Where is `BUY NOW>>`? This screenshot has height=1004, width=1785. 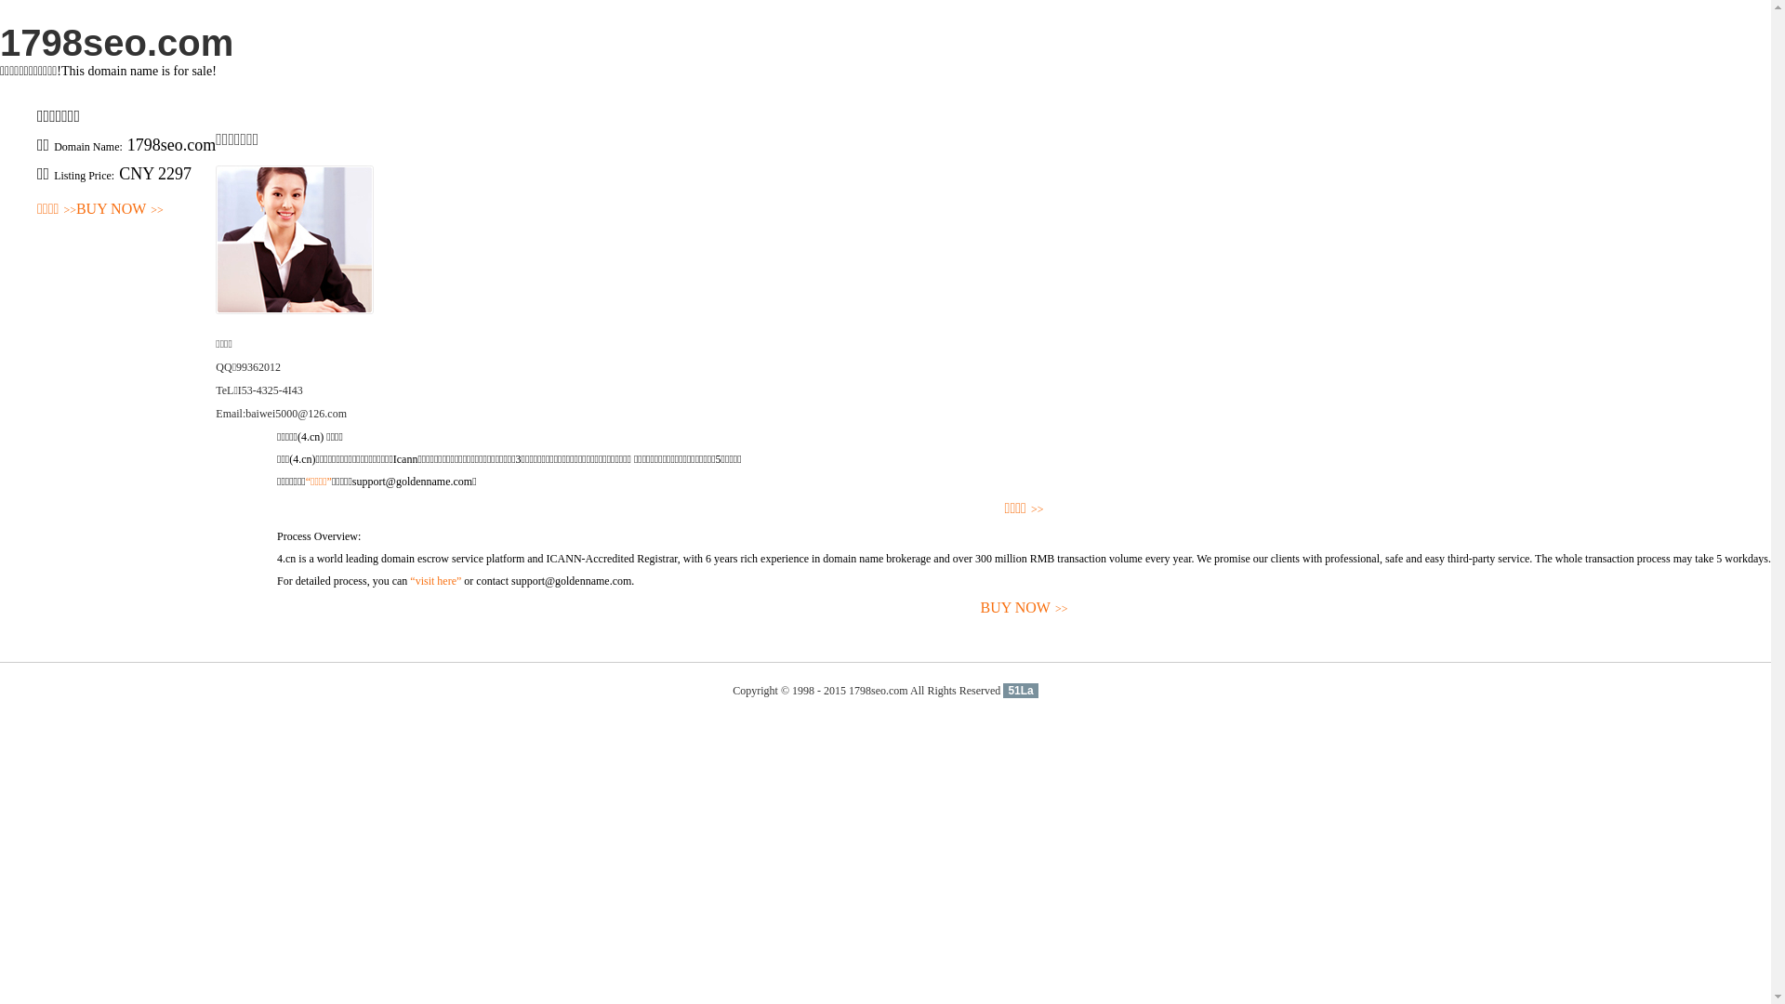 BUY NOW>> is located at coordinates (120, 210).